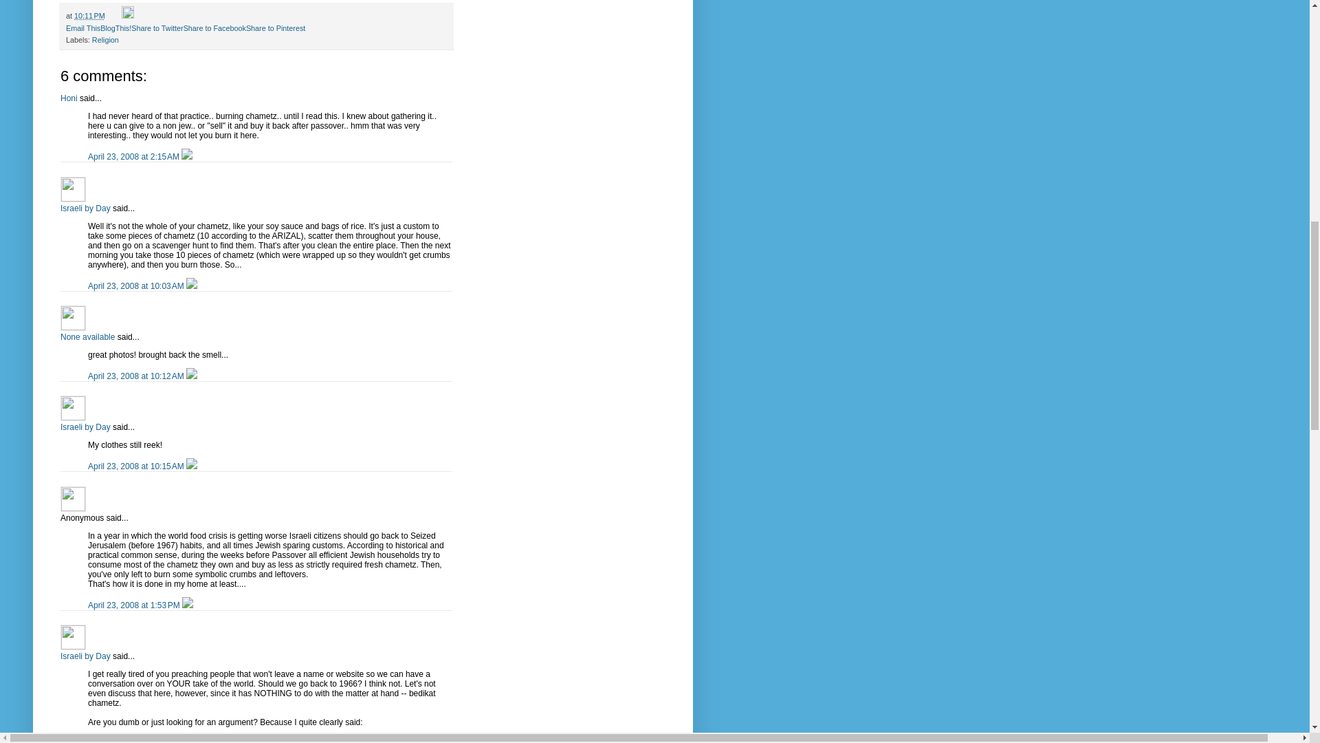 This screenshot has height=743, width=1320. Describe the element at coordinates (275, 28) in the screenshot. I see `Share to Pinterest` at that location.